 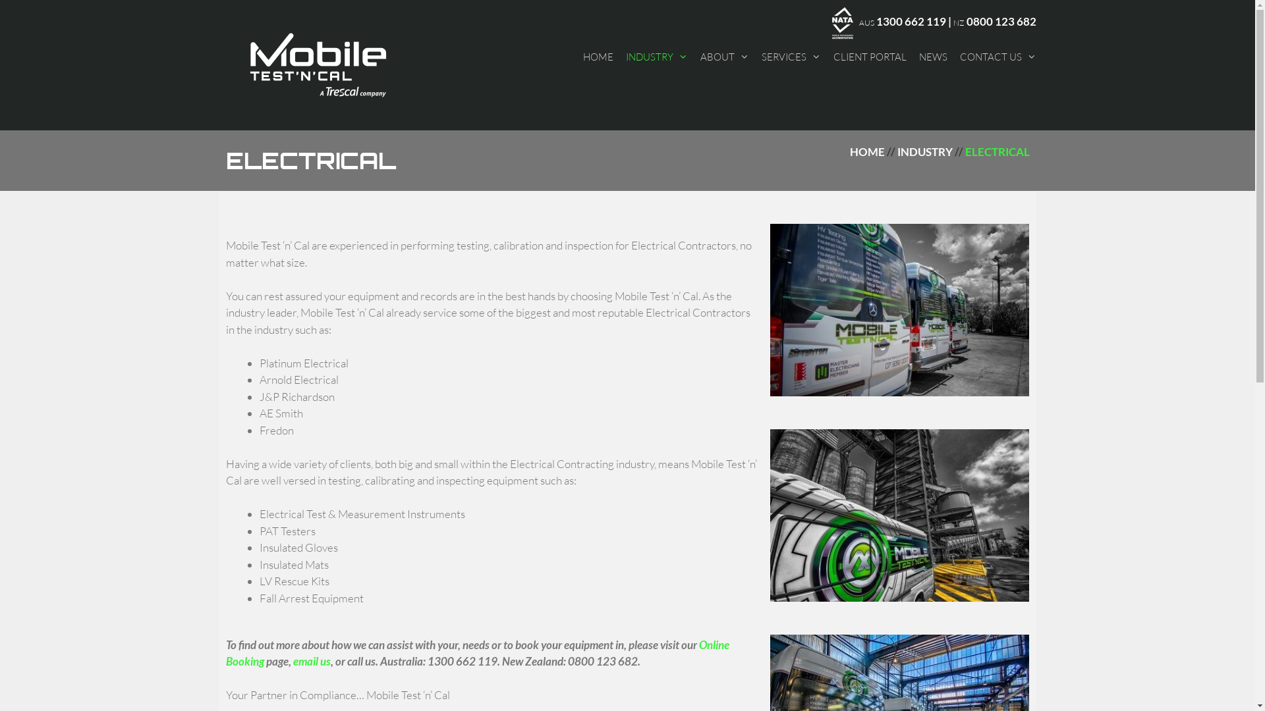 I want to click on 1300 662 119, so click(x=911, y=21).